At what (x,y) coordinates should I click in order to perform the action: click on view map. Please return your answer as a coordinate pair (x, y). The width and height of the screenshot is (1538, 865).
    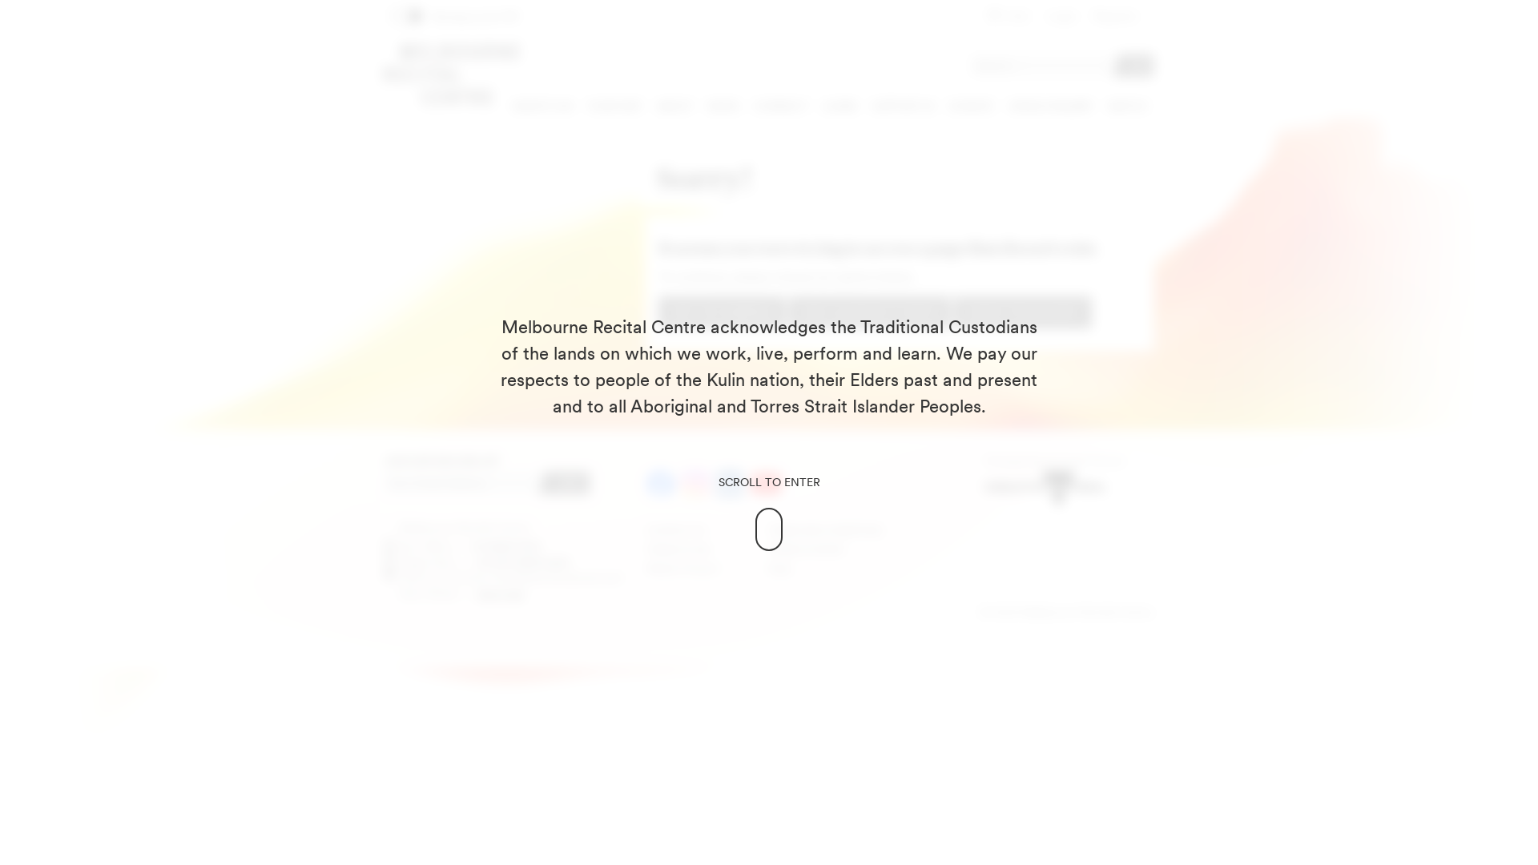
    Looking at the image, I should click on (501, 593).